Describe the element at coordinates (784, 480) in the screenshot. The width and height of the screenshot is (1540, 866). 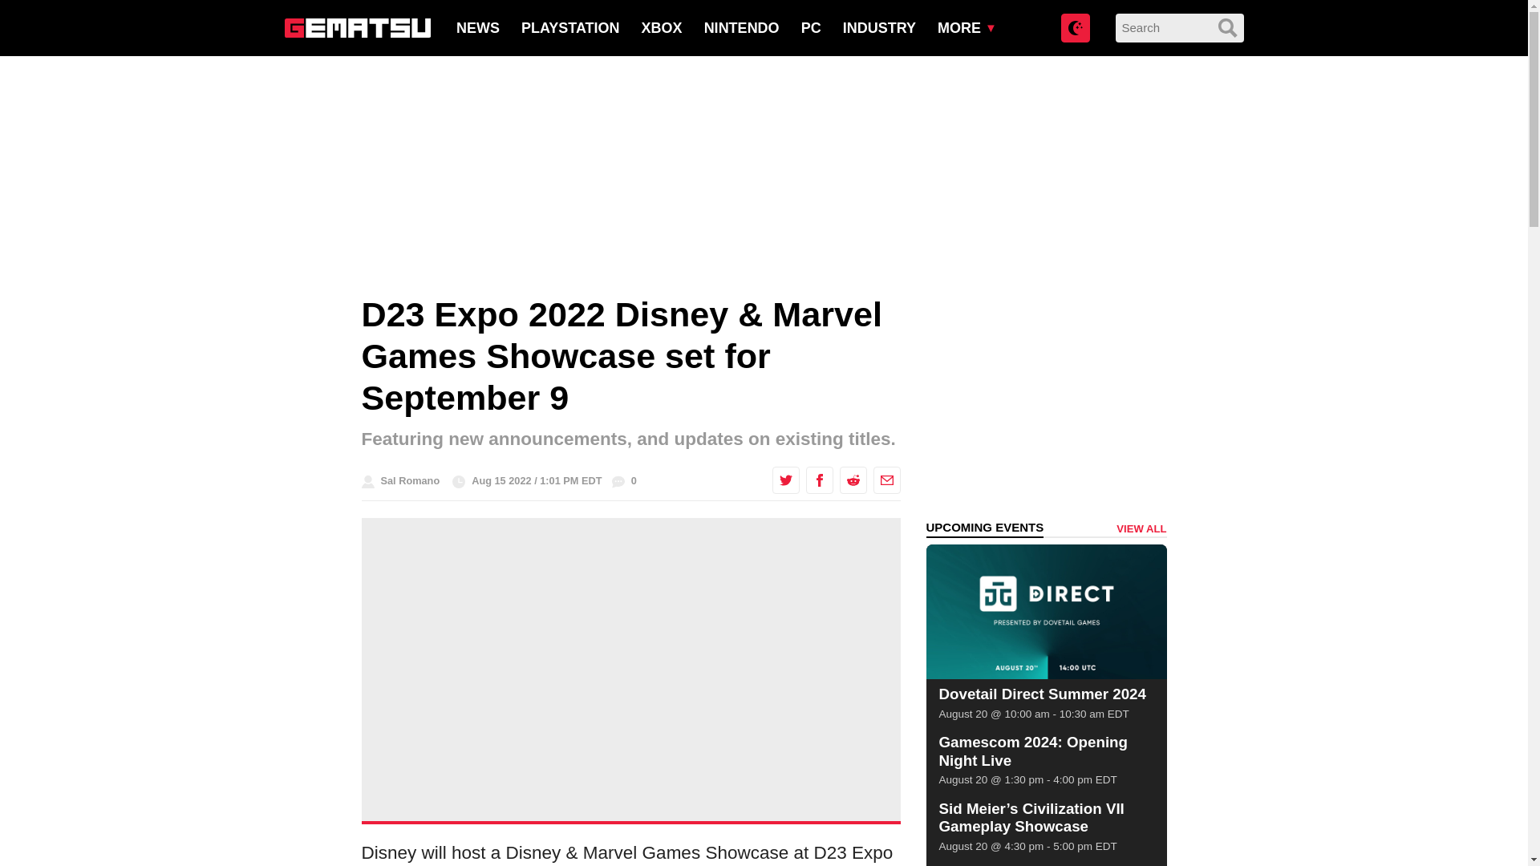
I see `Share this on Twitter` at that location.